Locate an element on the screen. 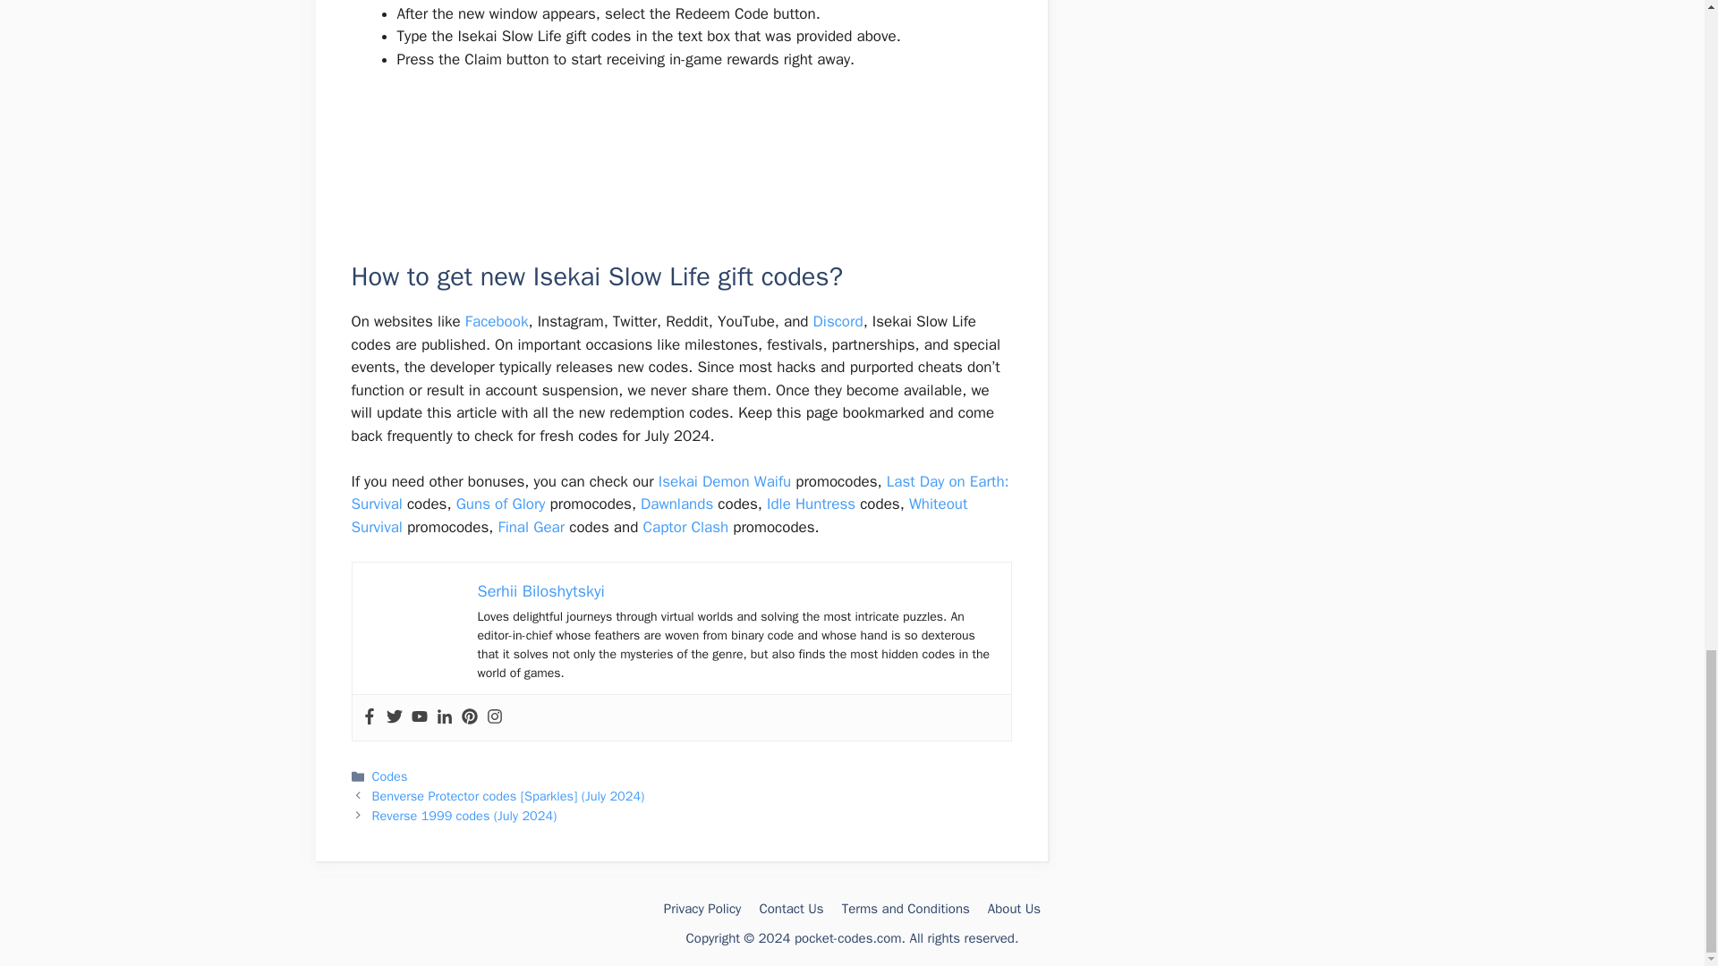 The image size is (1718, 966). Whiteout Survival is located at coordinates (659, 515).